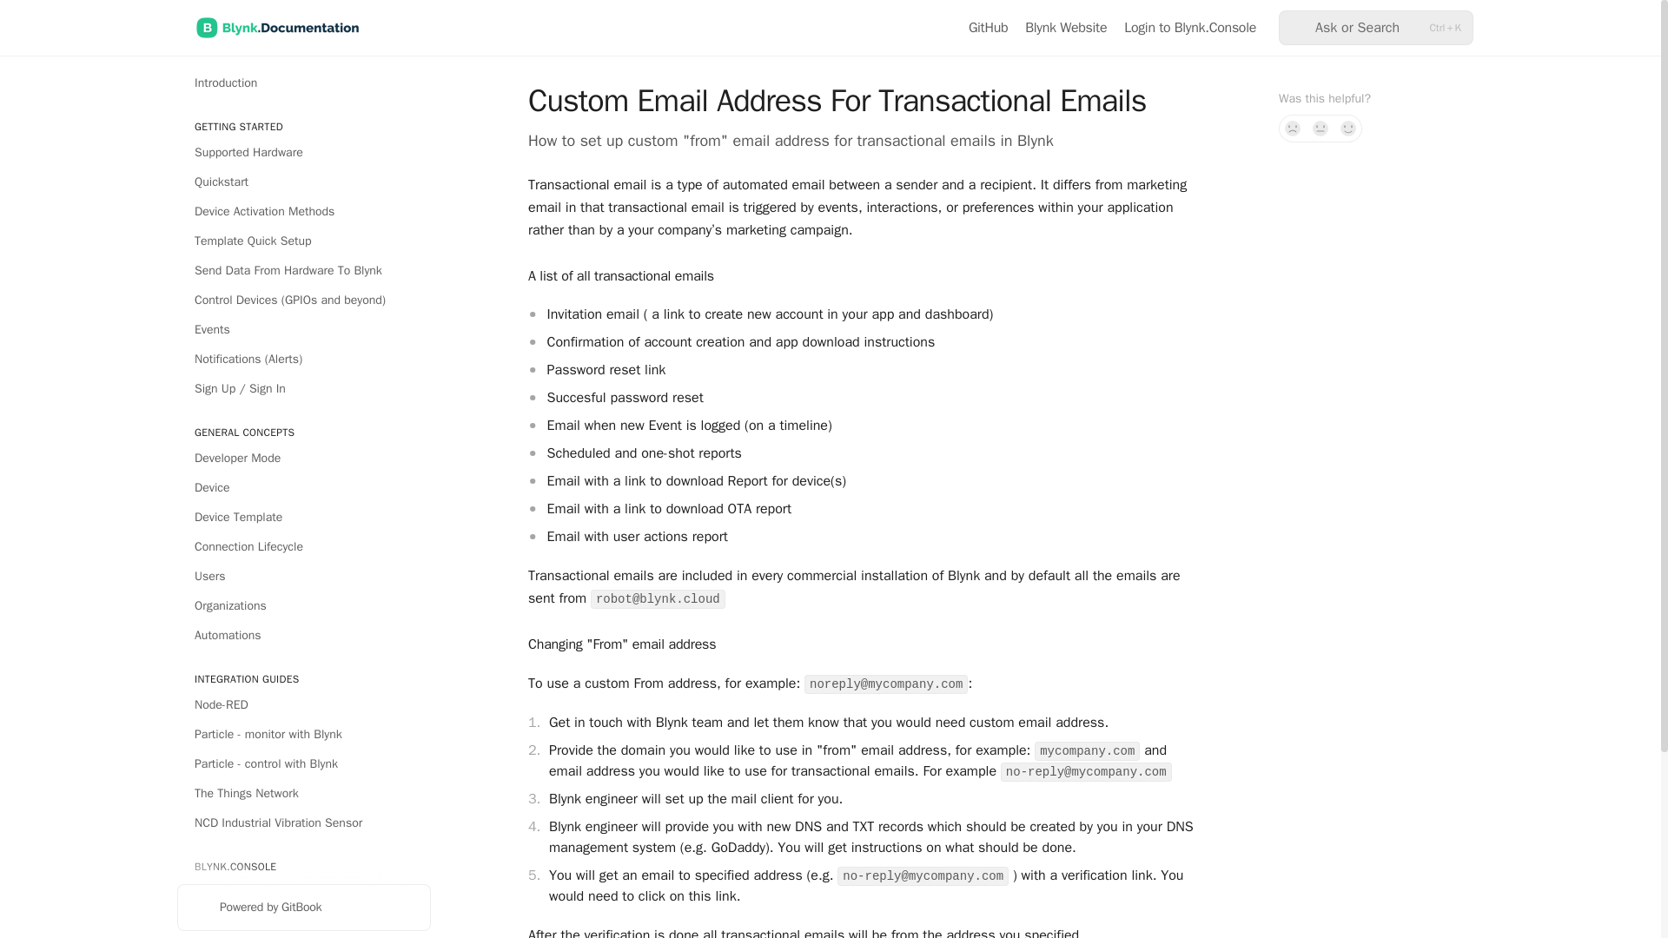 This screenshot has width=1668, height=938. Describe the element at coordinates (303, 182) in the screenshot. I see `Quickstart` at that location.